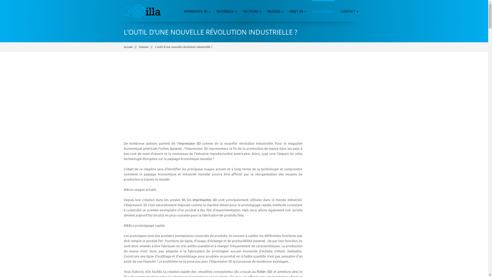 This screenshot has height=277, width=492. Describe the element at coordinates (197, 11) in the screenshot. I see `IMPRIMANTE 3D` at that location.